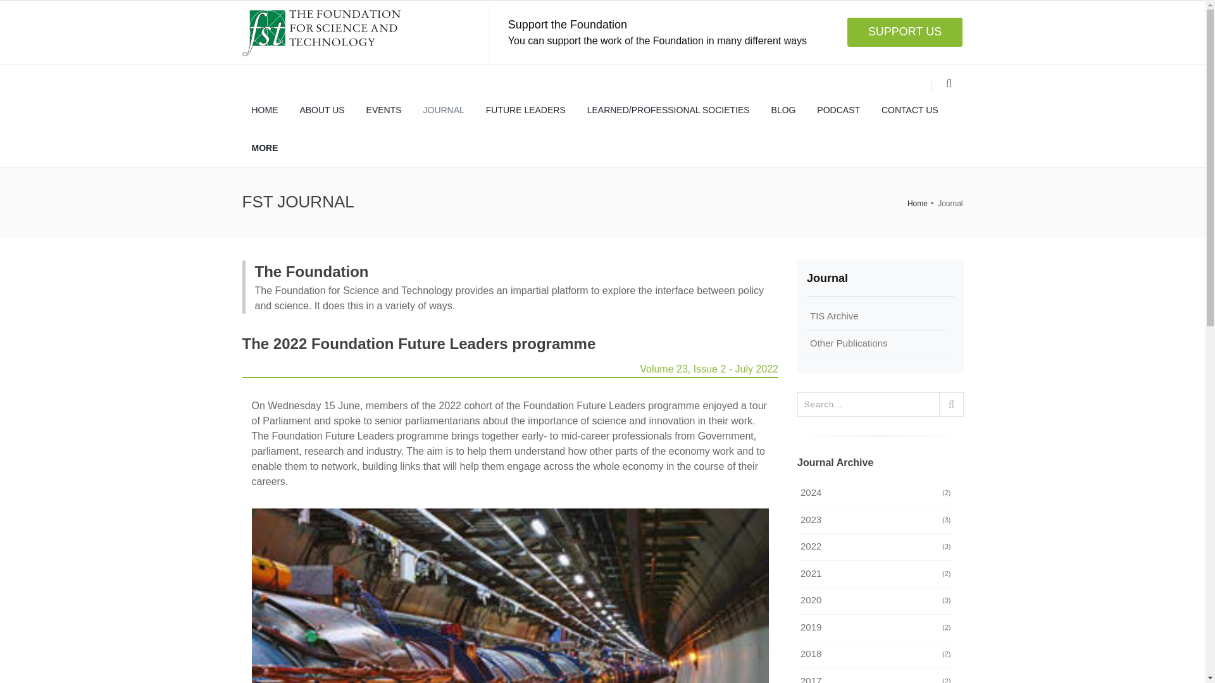 The width and height of the screenshot is (1215, 683). What do you see at coordinates (265, 148) in the screenshot?
I see `MORE` at bounding box center [265, 148].